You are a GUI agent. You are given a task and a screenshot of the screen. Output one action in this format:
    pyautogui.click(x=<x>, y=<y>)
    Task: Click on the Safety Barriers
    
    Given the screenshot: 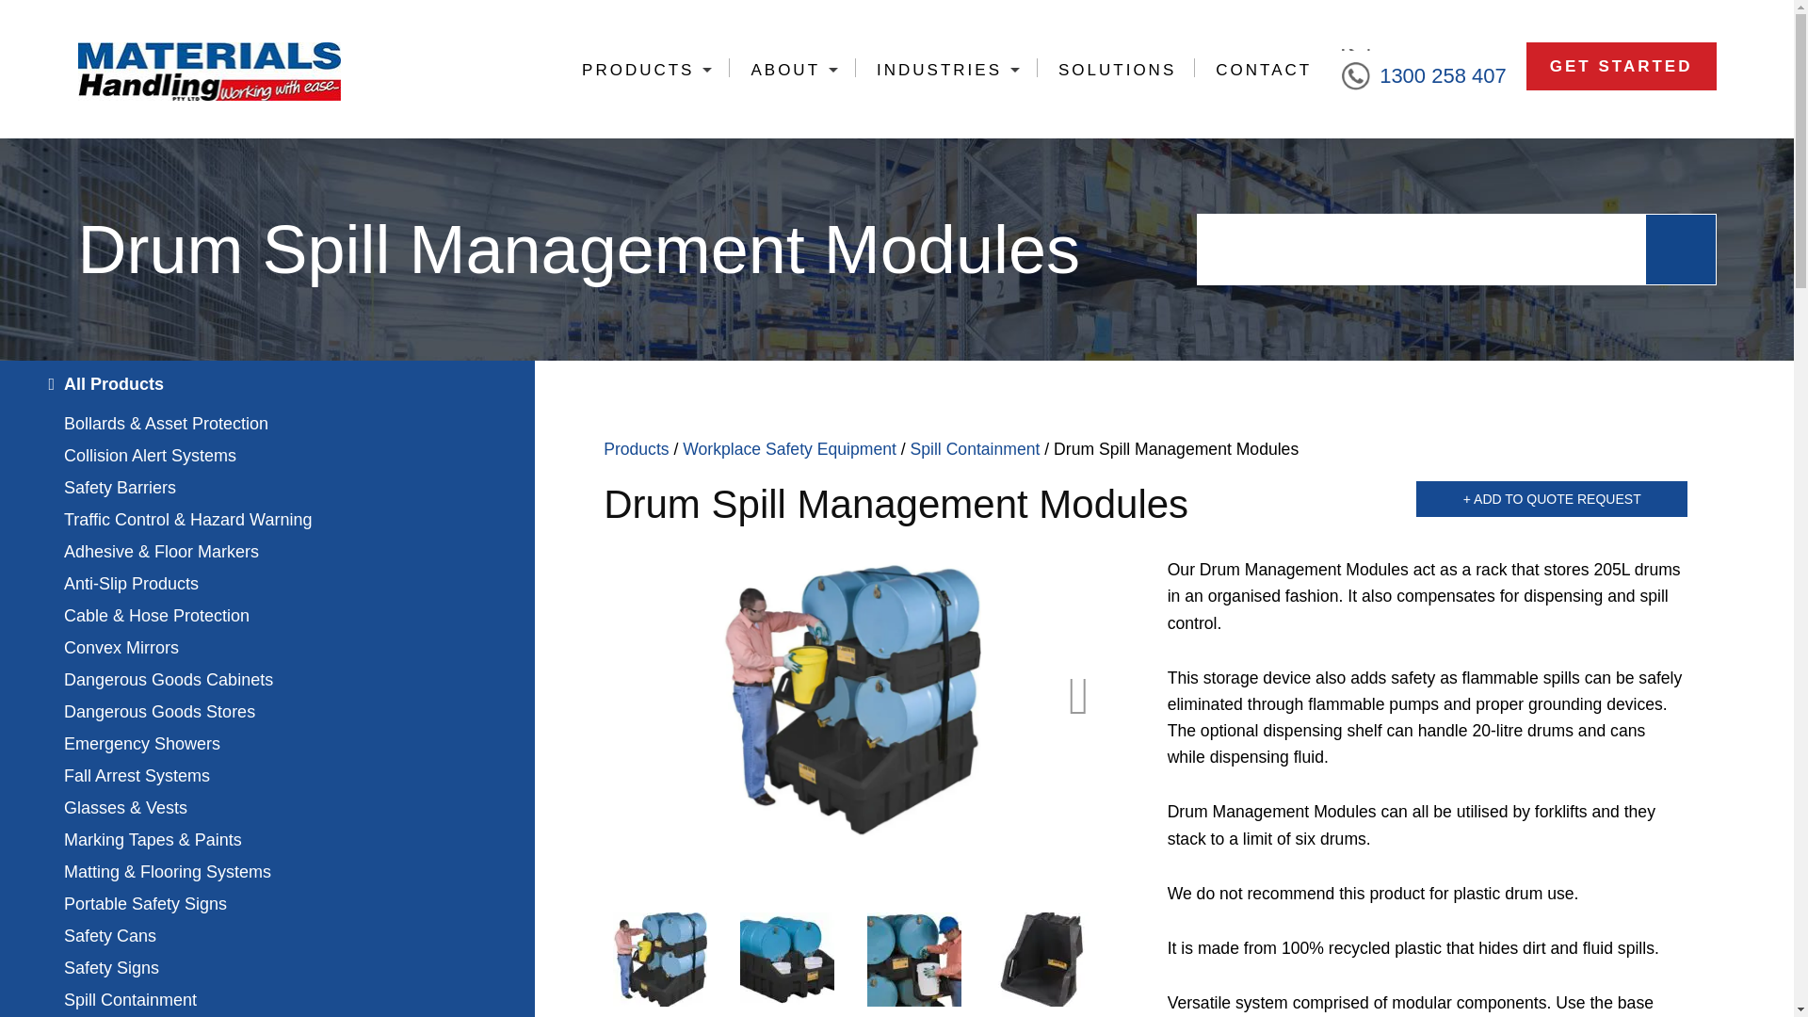 What is the action you would take?
    pyautogui.click(x=267, y=488)
    